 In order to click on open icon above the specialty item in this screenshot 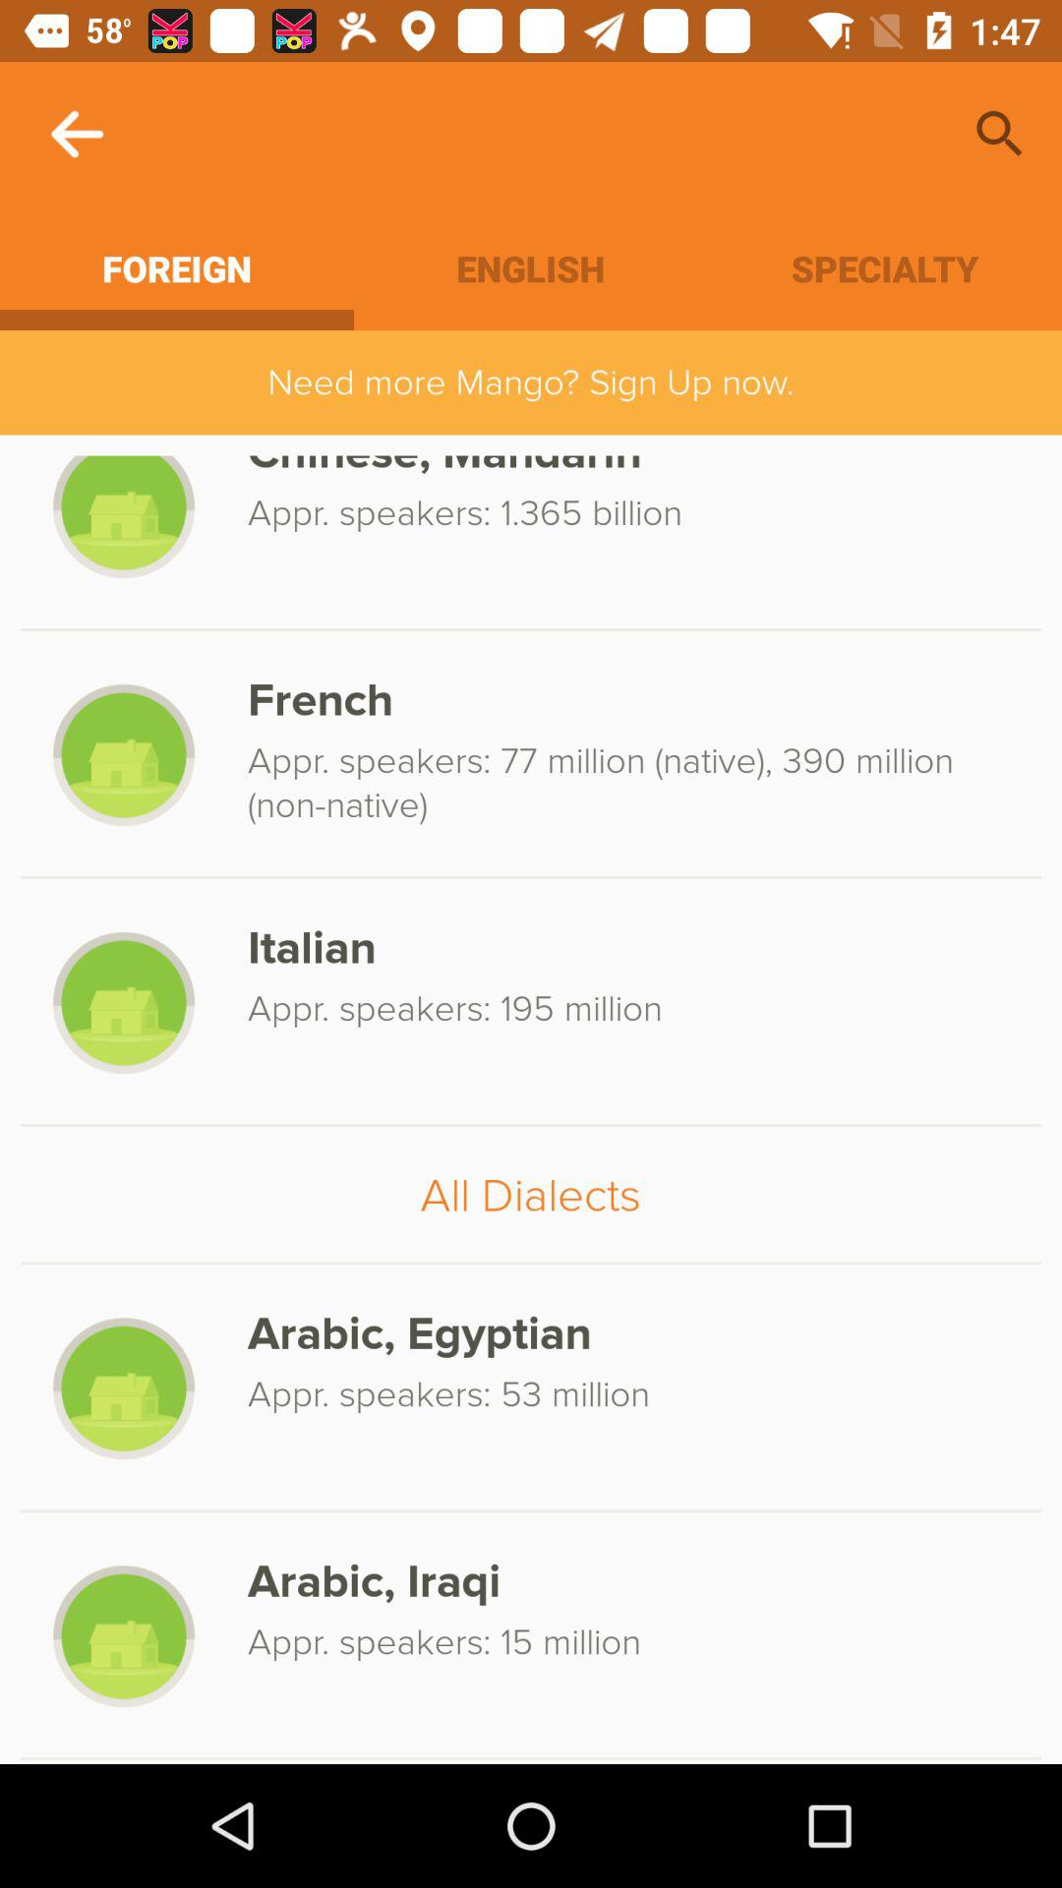, I will do `click(999, 134)`.